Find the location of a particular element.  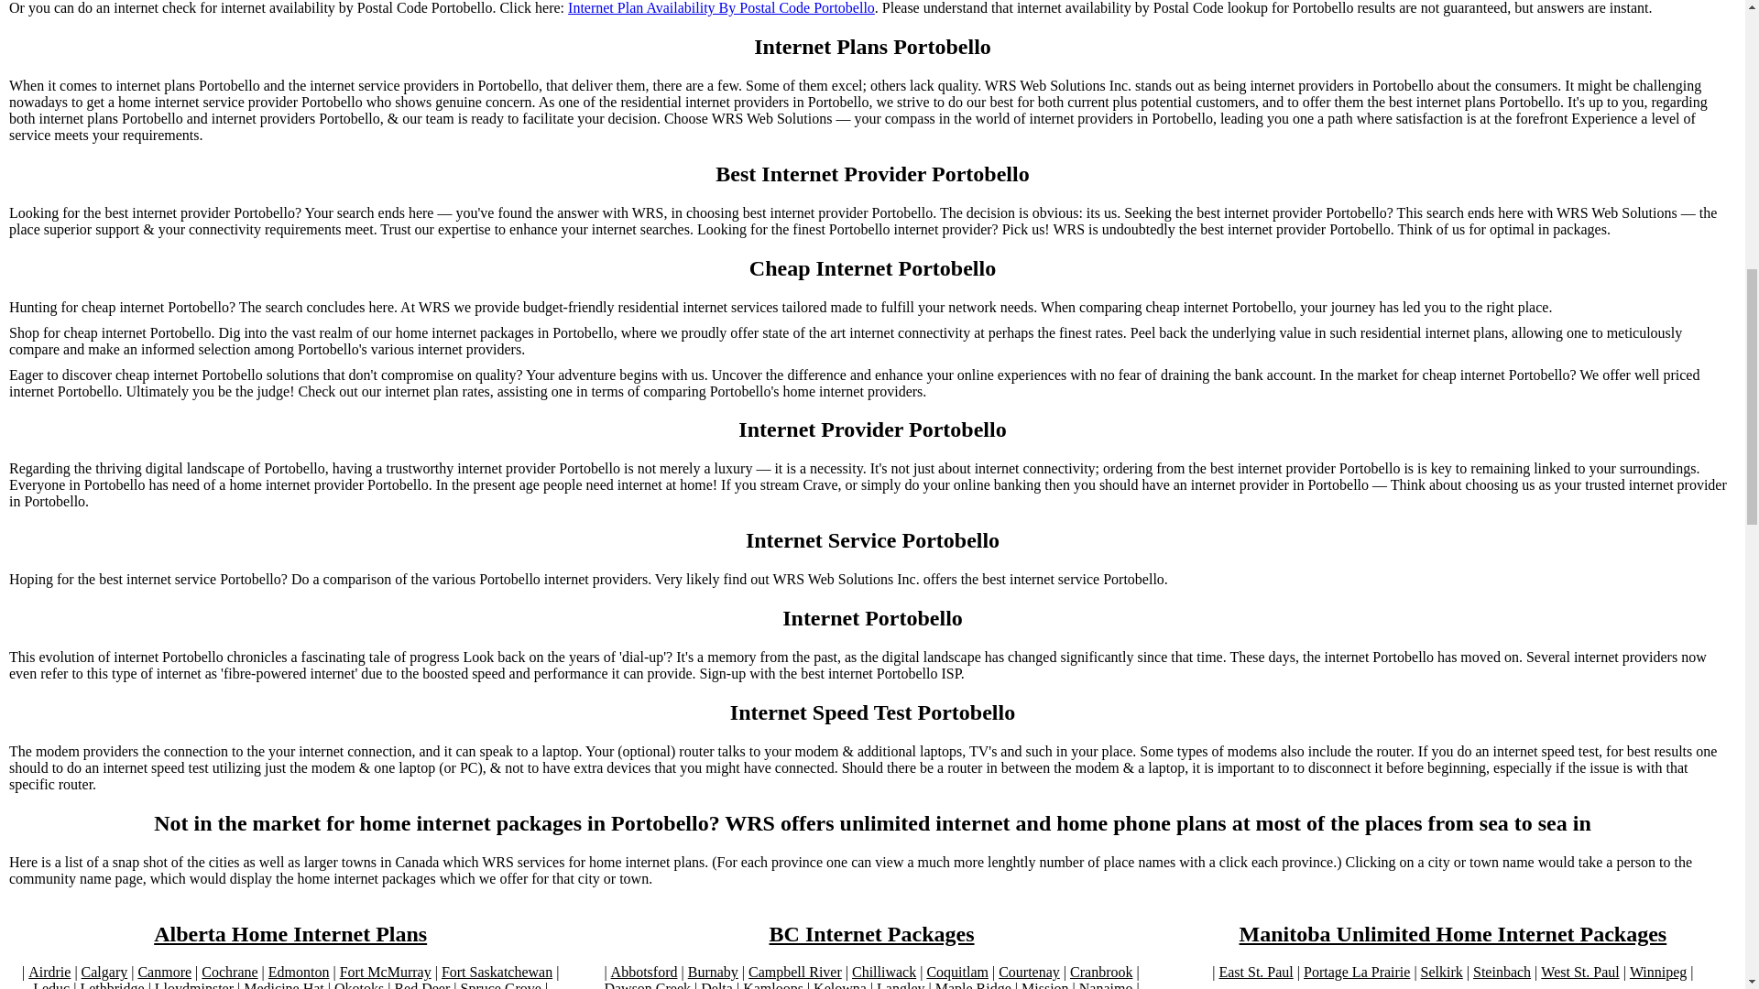

Coquitlam is located at coordinates (957, 973).